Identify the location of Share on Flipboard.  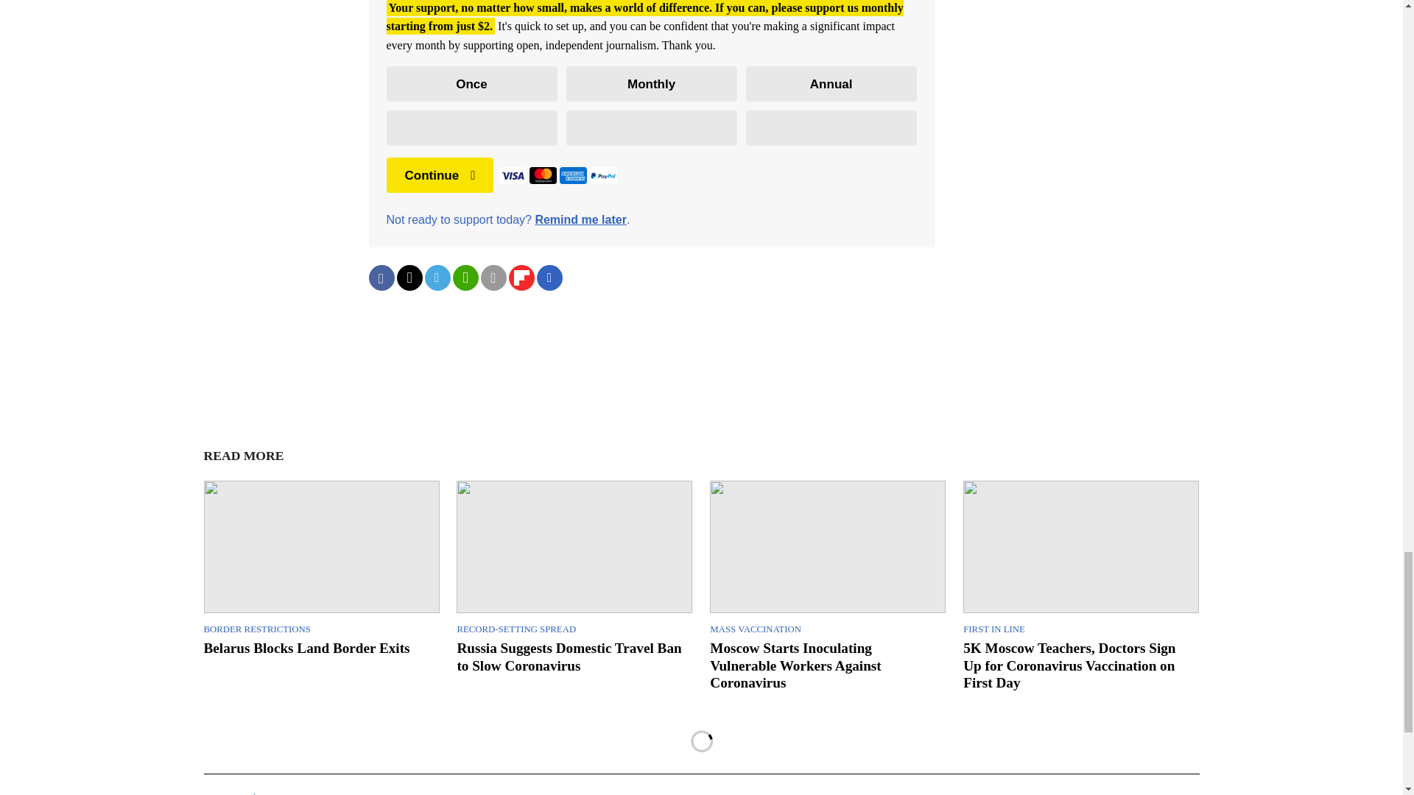
(521, 278).